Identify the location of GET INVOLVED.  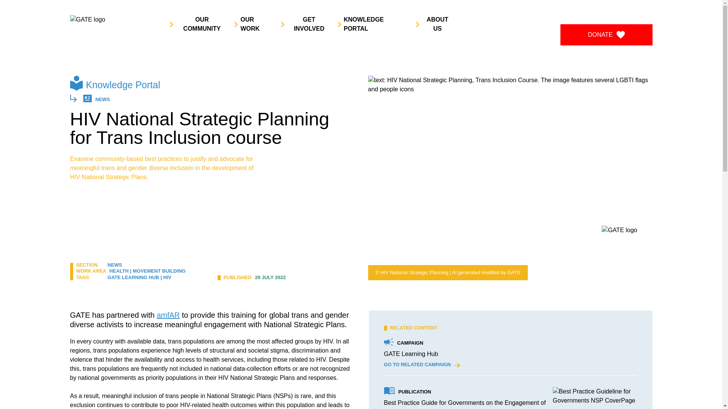
(306, 24).